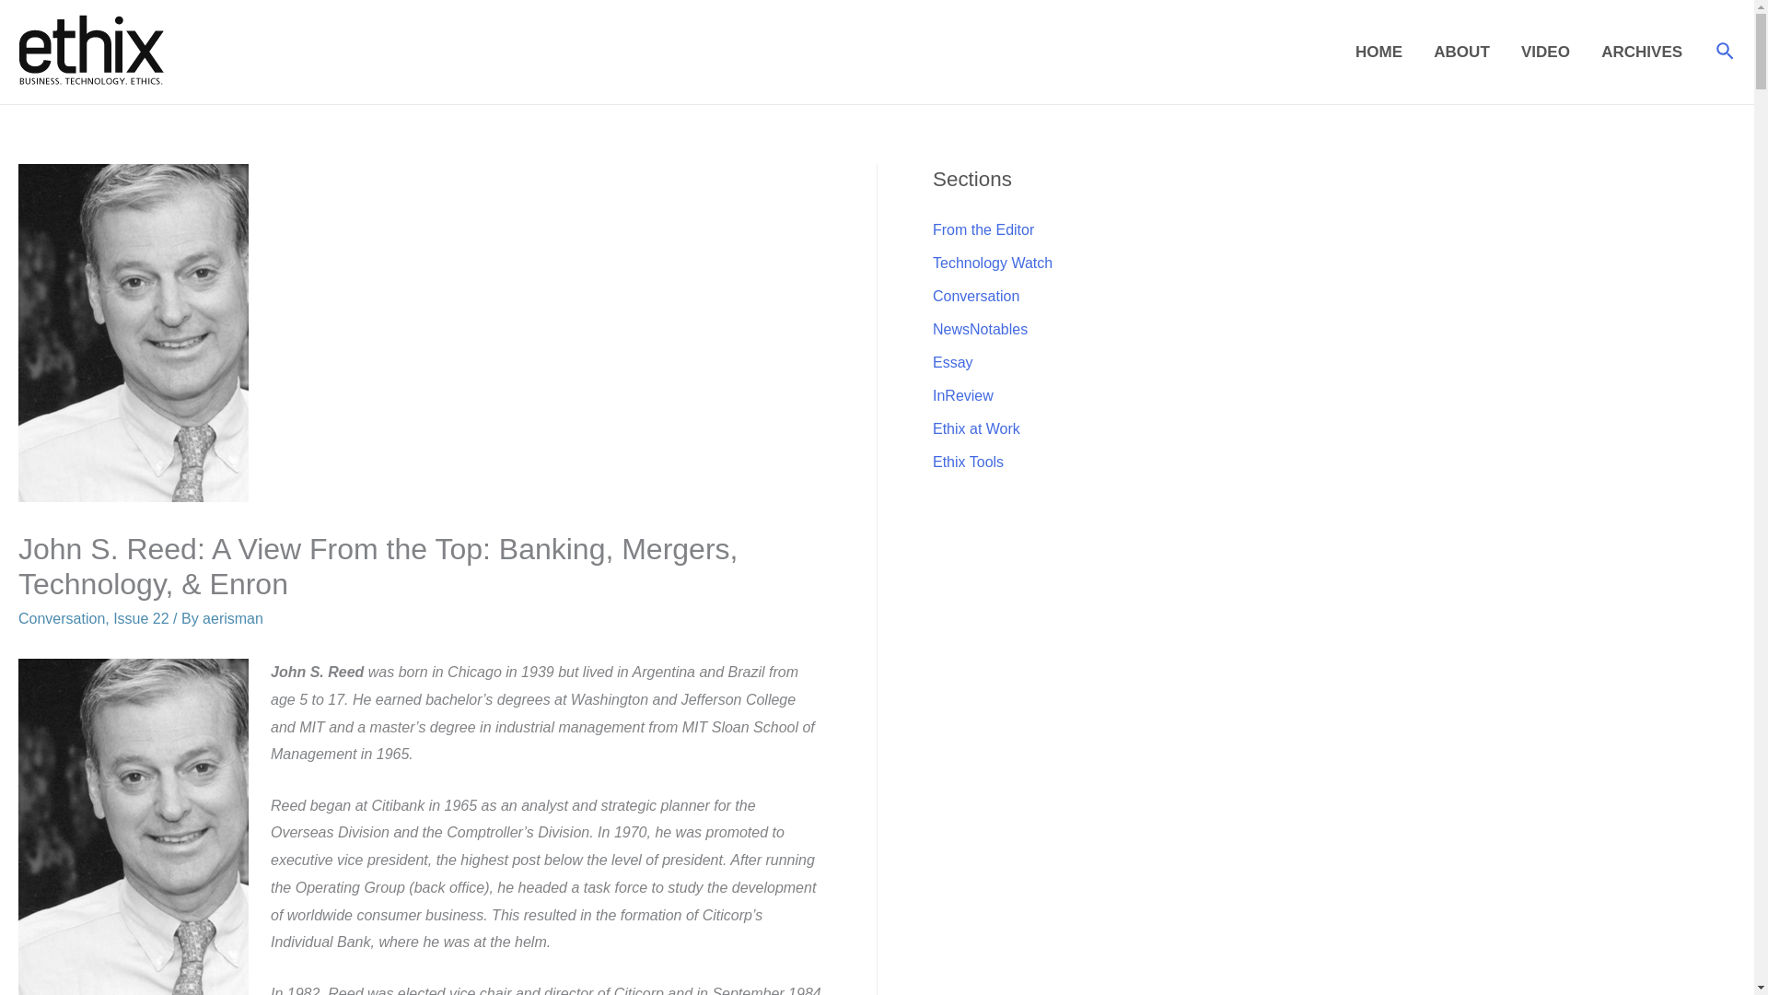 The width and height of the screenshot is (1768, 995). What do you see at coordinates (1461, 52) in the screenshot?
I see `ABOUT` at bounding box center [1461, 52].